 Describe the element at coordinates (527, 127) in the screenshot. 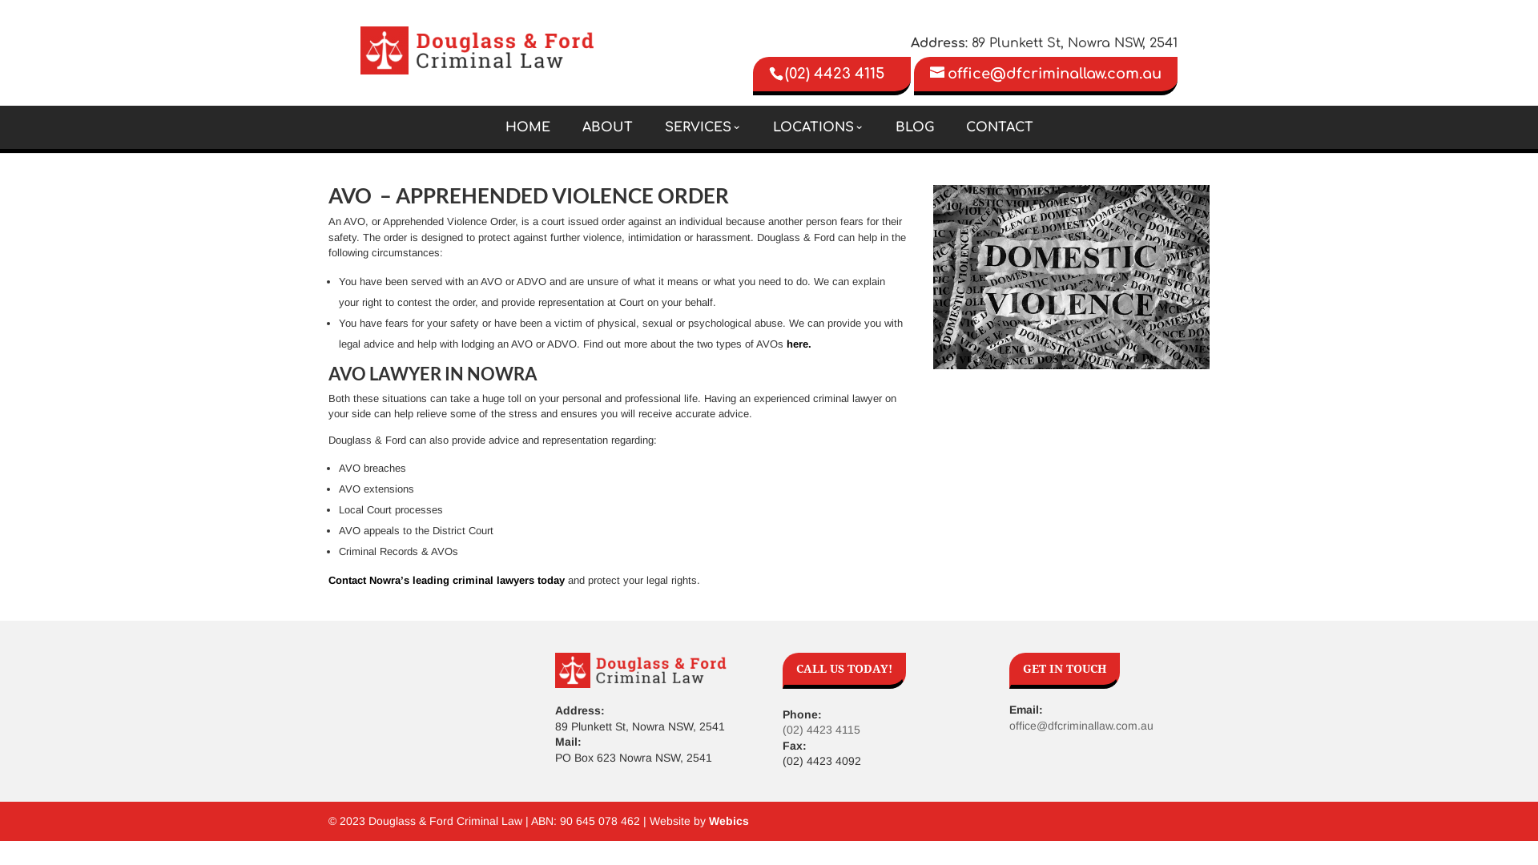

I see `HOME` at that location.